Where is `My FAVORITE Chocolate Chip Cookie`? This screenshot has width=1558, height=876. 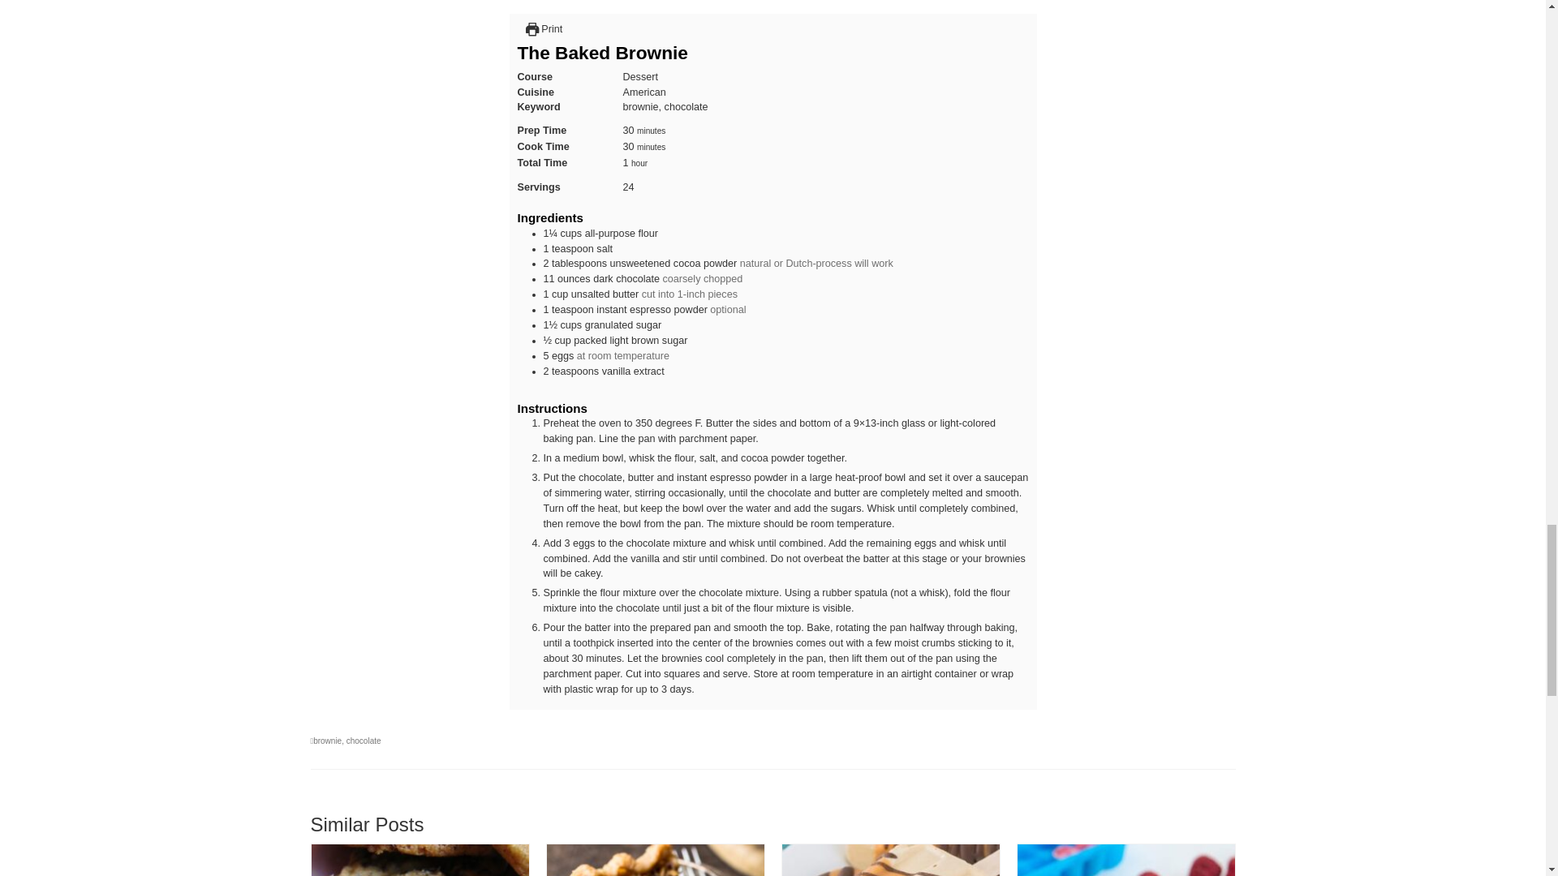
My FAVORITE Chocolate Chip Cookie is located at coordinates (420, 860).